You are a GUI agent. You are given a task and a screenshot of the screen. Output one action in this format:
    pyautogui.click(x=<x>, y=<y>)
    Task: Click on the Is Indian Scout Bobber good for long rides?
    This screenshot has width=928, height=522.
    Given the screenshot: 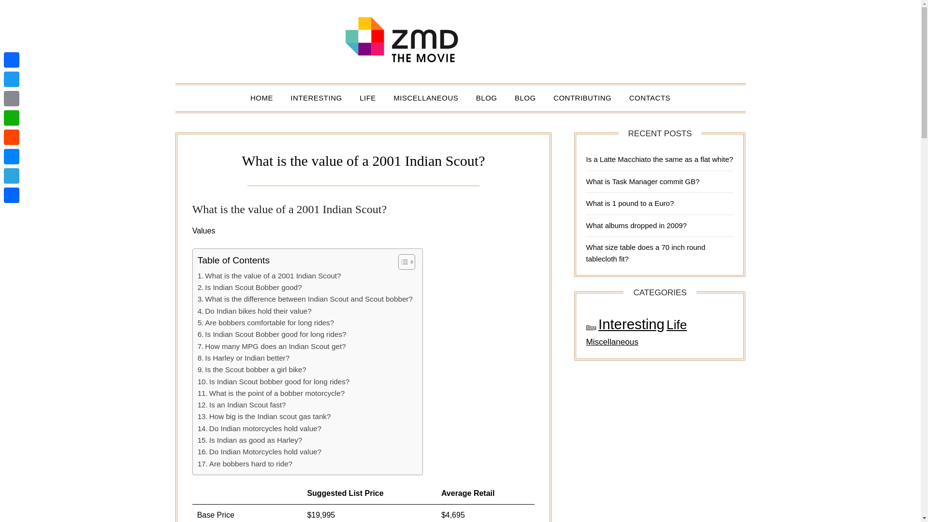 What is the action you would take?
    pyautogui.click(x=272, y=334)
    